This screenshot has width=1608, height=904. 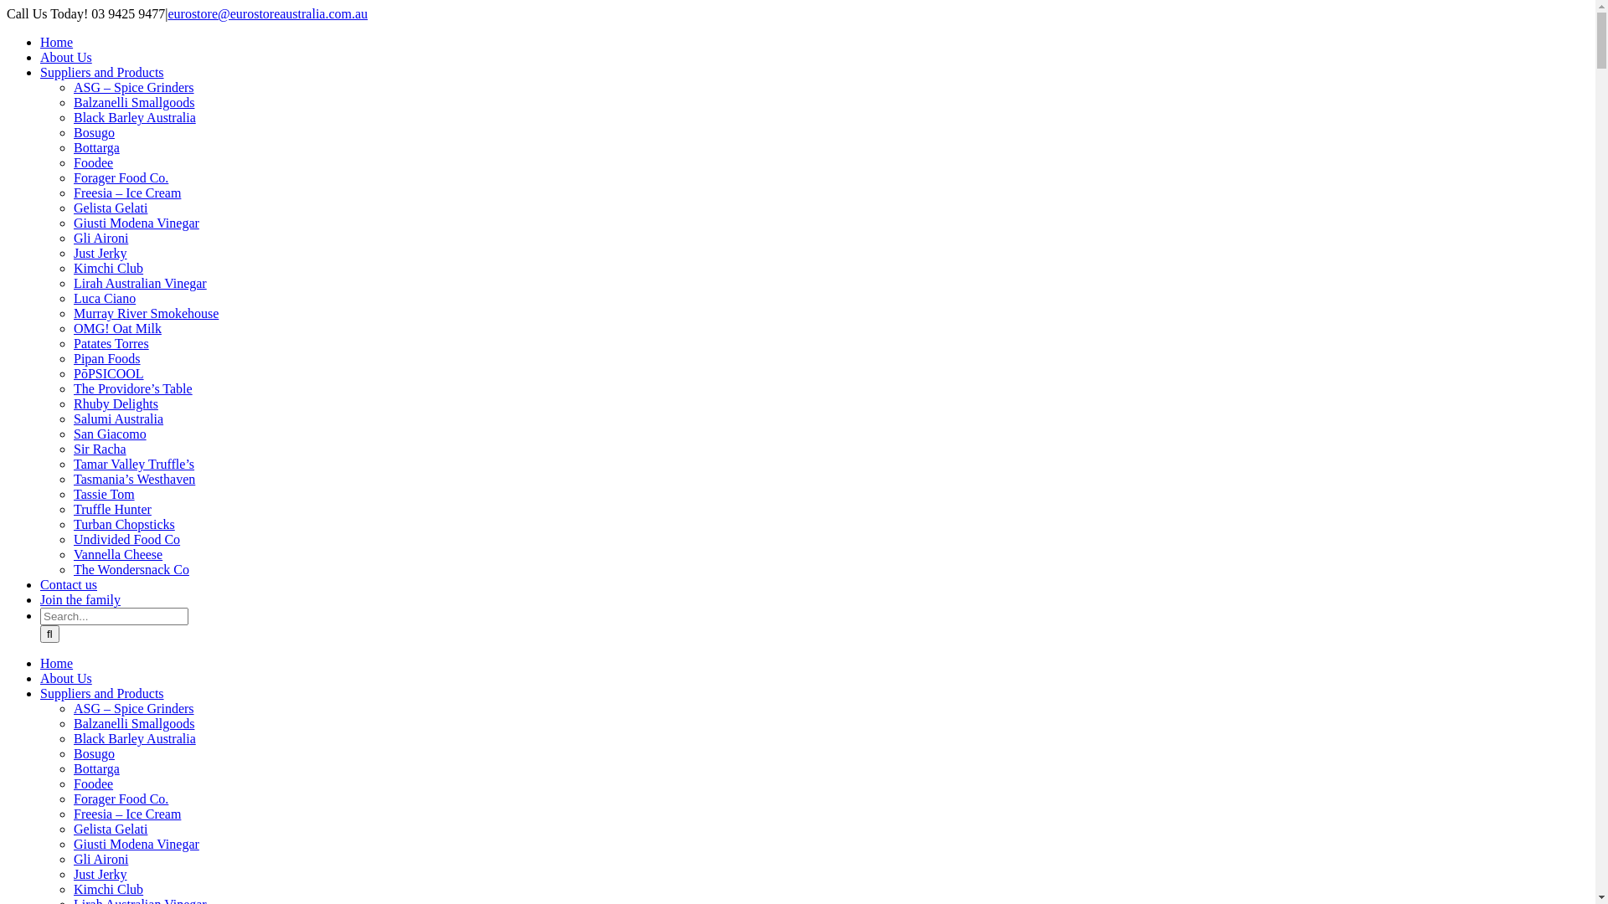 I want to click on Just Jerky, so click(x=100, y=253).